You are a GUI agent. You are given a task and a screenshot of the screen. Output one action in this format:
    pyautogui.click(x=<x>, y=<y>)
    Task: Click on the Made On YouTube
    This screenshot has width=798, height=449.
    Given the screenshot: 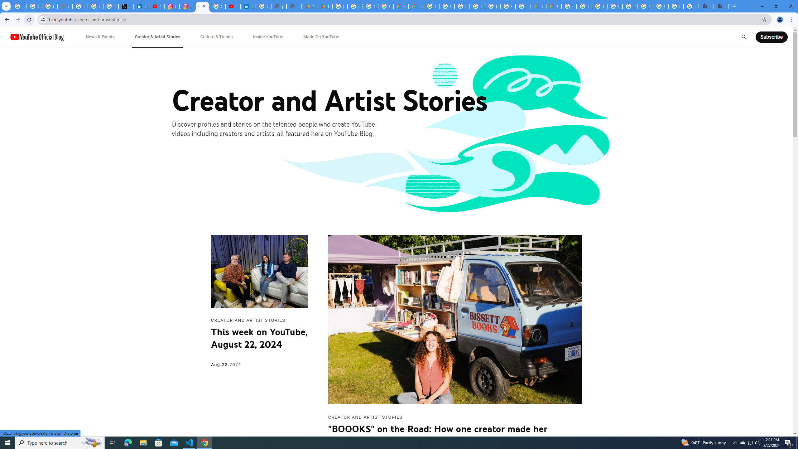 What is the action you would take?
    pyautogui.click(x=321, y=37)
    